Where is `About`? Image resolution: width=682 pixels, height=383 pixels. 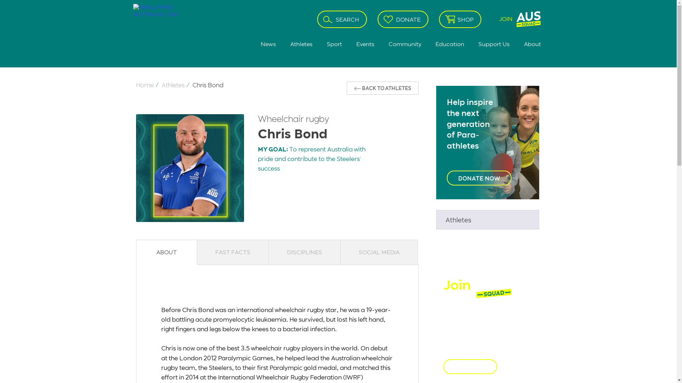 About is located at coordinates (529, 44).